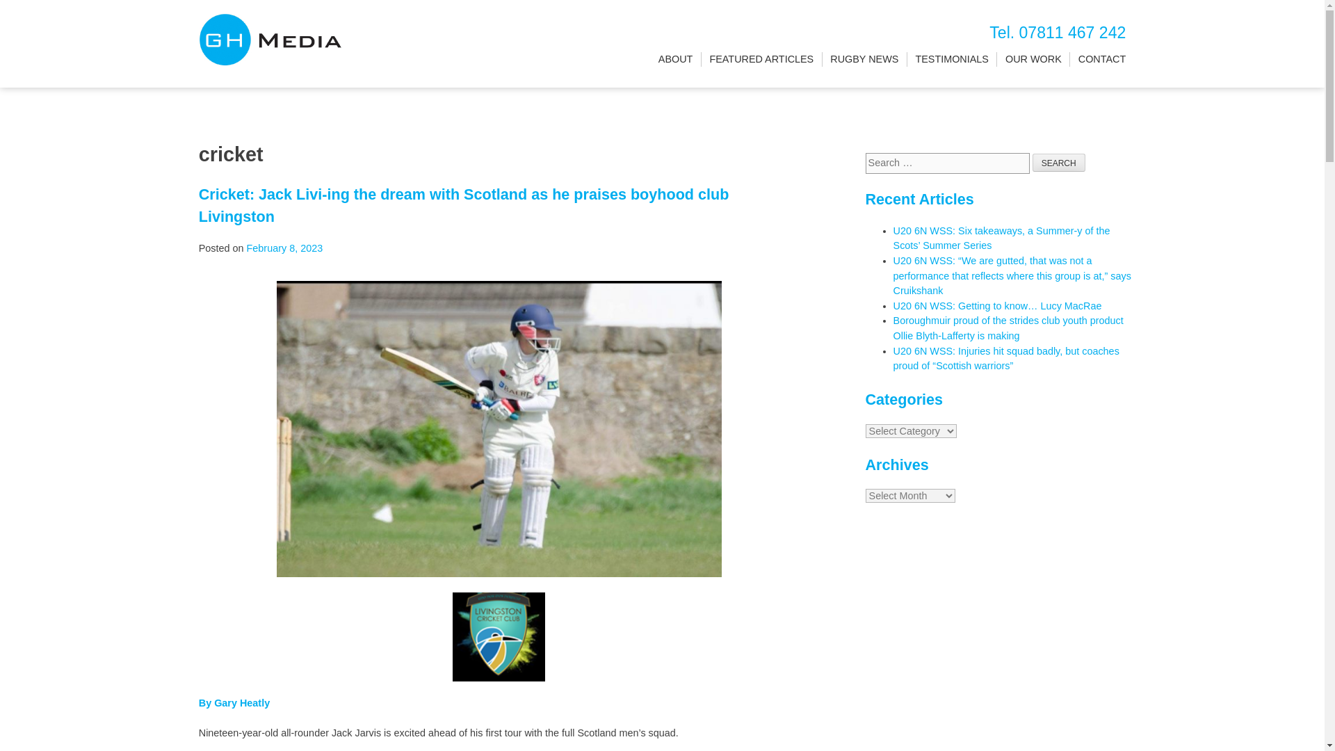 The height and width of the screenshot is (751, 1335). Describe the element at coordinates (1033, 60) in the screenshot. I see `OUR WORK` at that location.